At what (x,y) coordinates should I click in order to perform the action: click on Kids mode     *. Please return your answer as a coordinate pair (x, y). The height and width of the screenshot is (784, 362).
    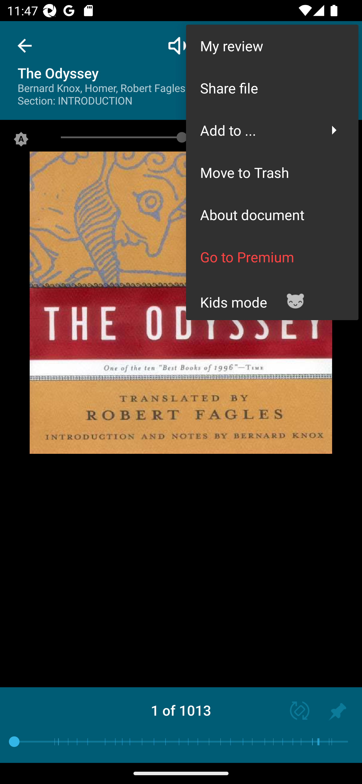
    Looking at the image, I should click on (272, 299).